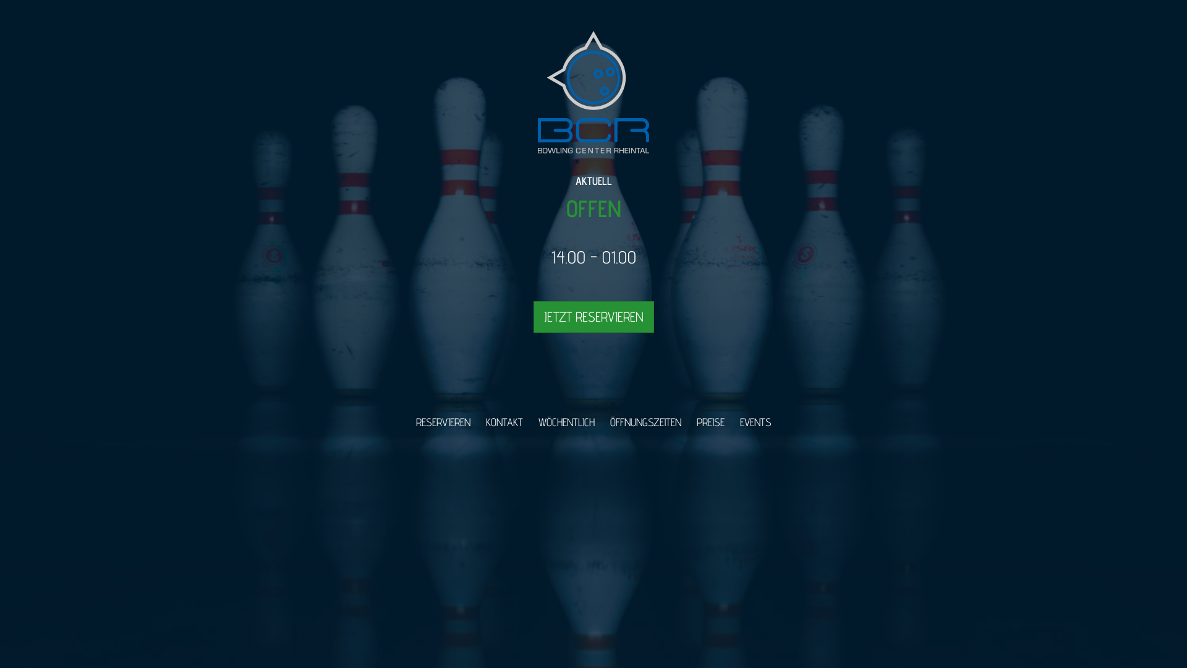  I want to click on RESERVIEREN, so click(443, 422).